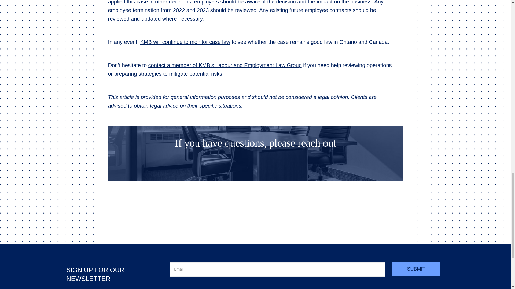 The width and height of the screenshot is (515, 289). Describe the element at coordinates (416, 269) in the screenshot. I see `Submit` at that location.